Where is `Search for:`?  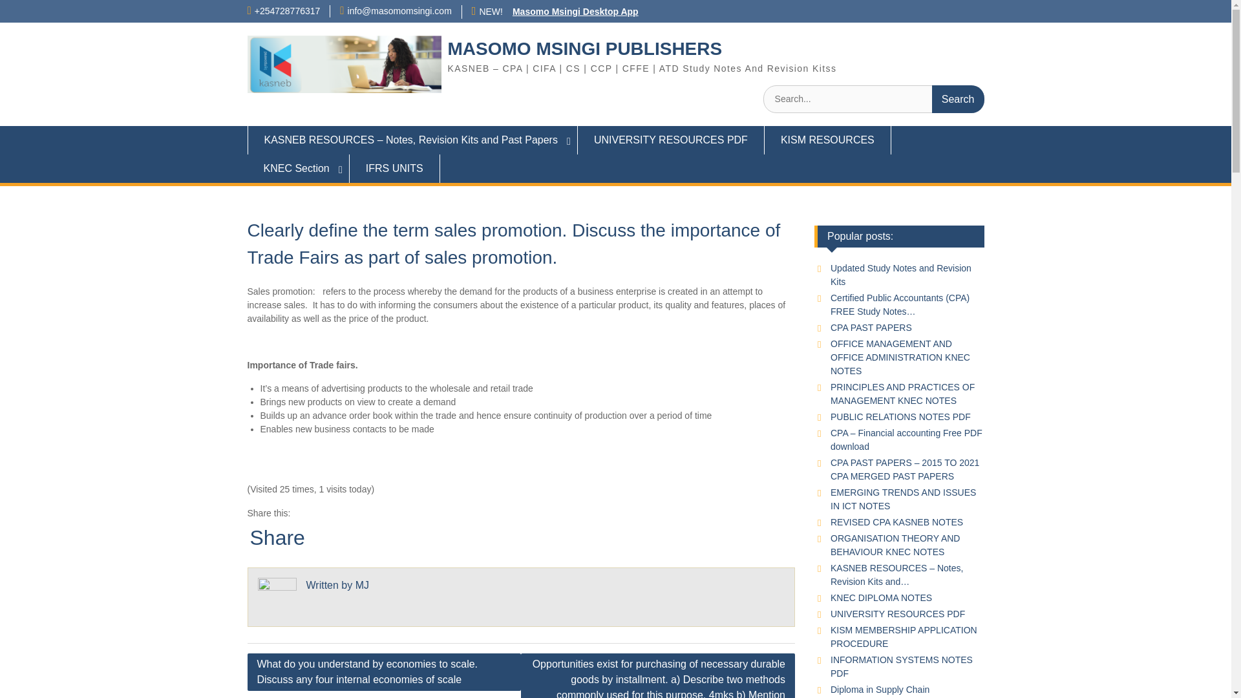 Search for: is located at coordinates (873, 98).